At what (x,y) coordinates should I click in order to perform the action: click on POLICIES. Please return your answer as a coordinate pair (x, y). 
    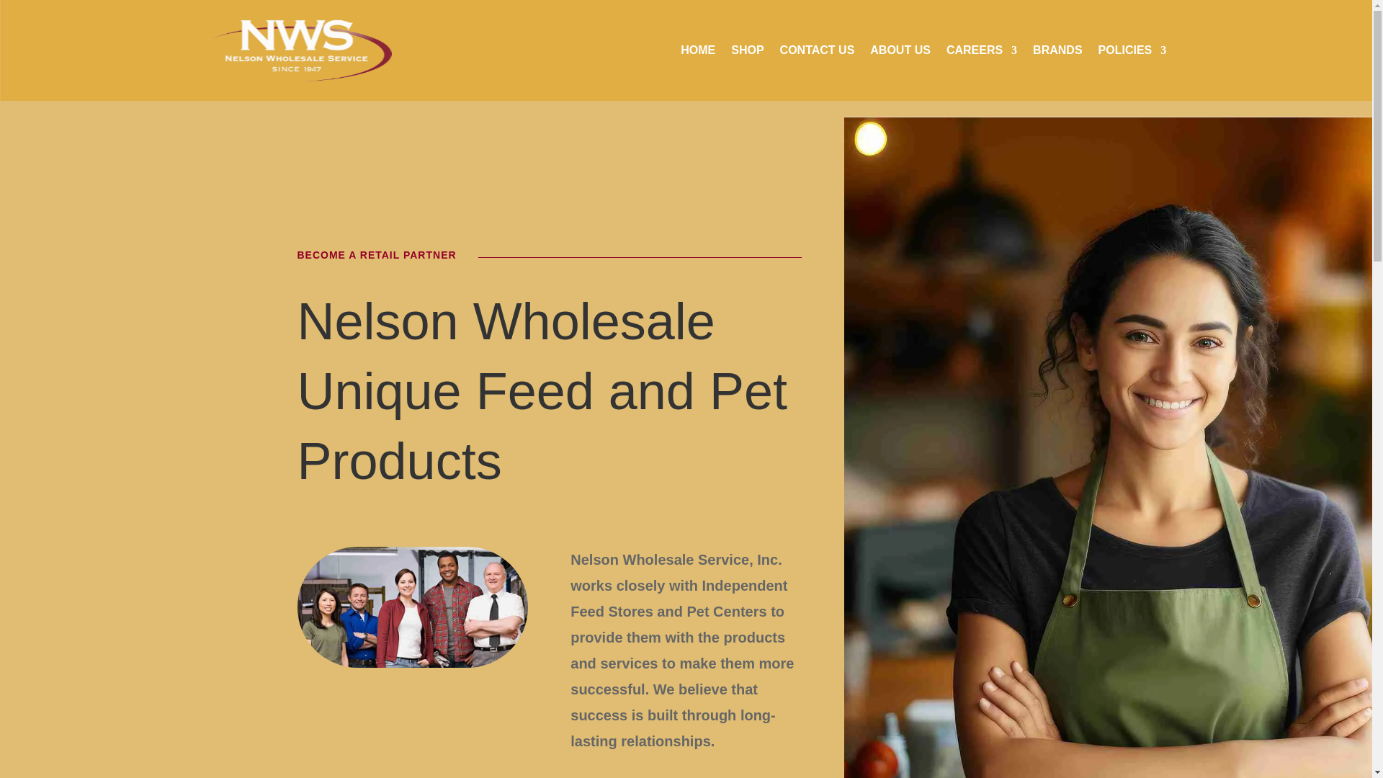
    Looking at the image, I should click on (1132, 50).